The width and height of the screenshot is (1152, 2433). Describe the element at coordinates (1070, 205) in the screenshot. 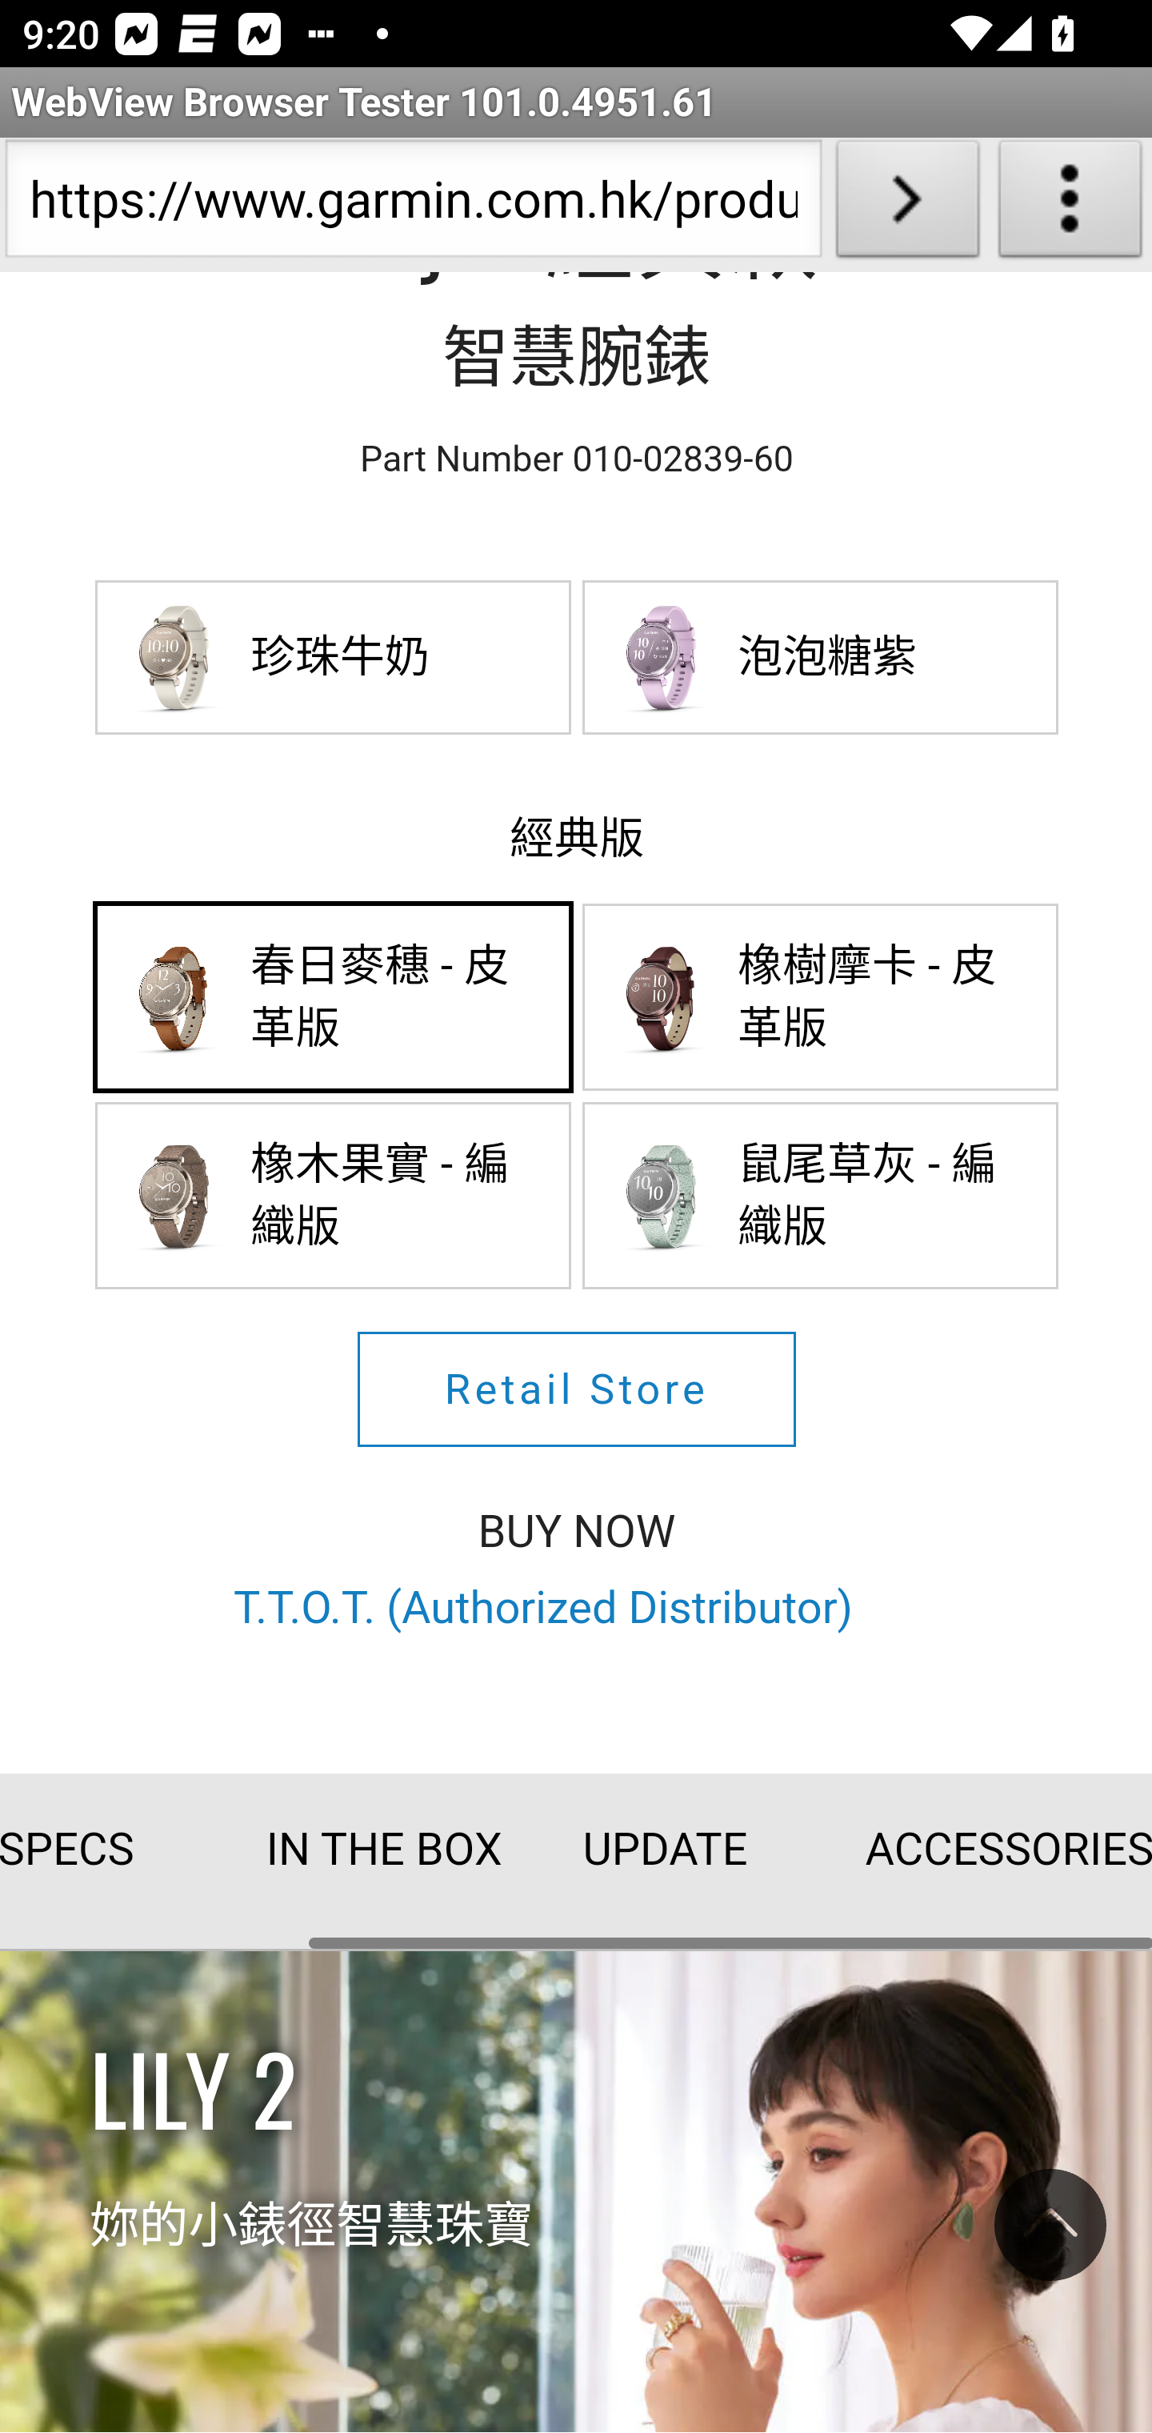

I see `About WebView` at that location.